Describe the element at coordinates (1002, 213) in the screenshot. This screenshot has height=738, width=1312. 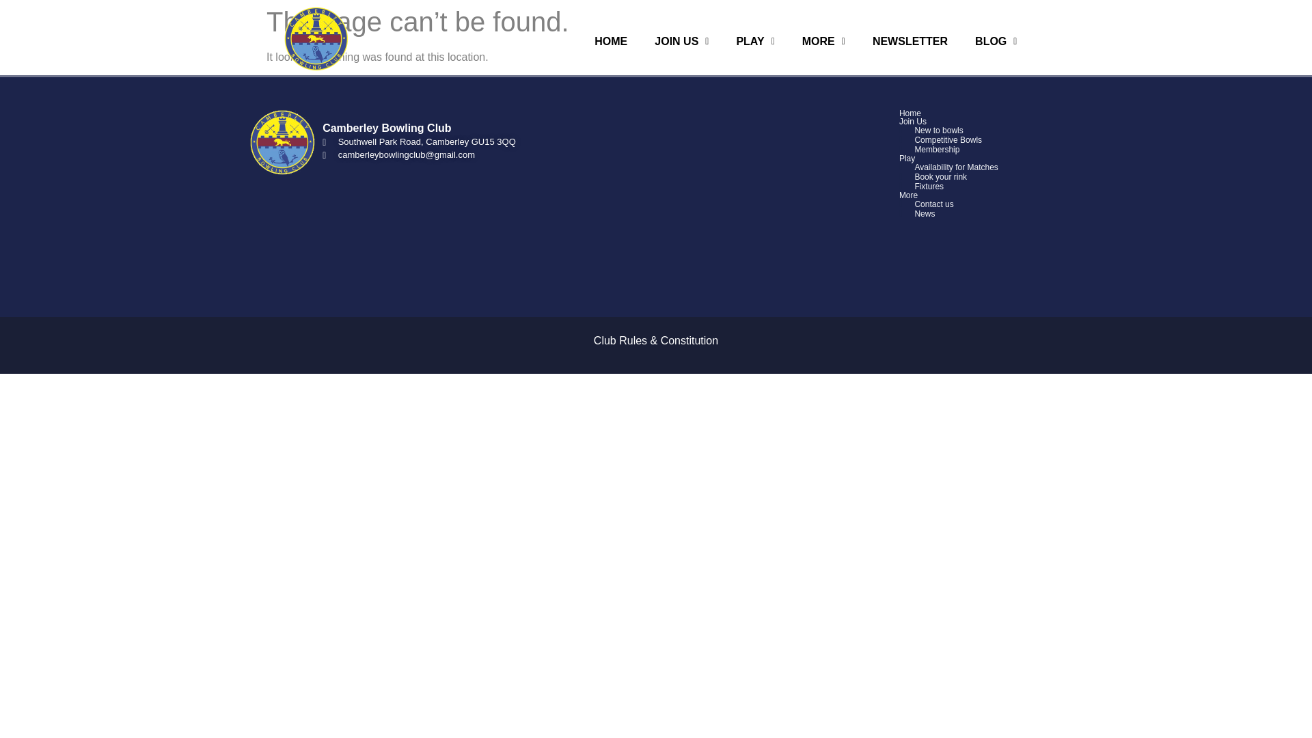
I see `News` at that location.